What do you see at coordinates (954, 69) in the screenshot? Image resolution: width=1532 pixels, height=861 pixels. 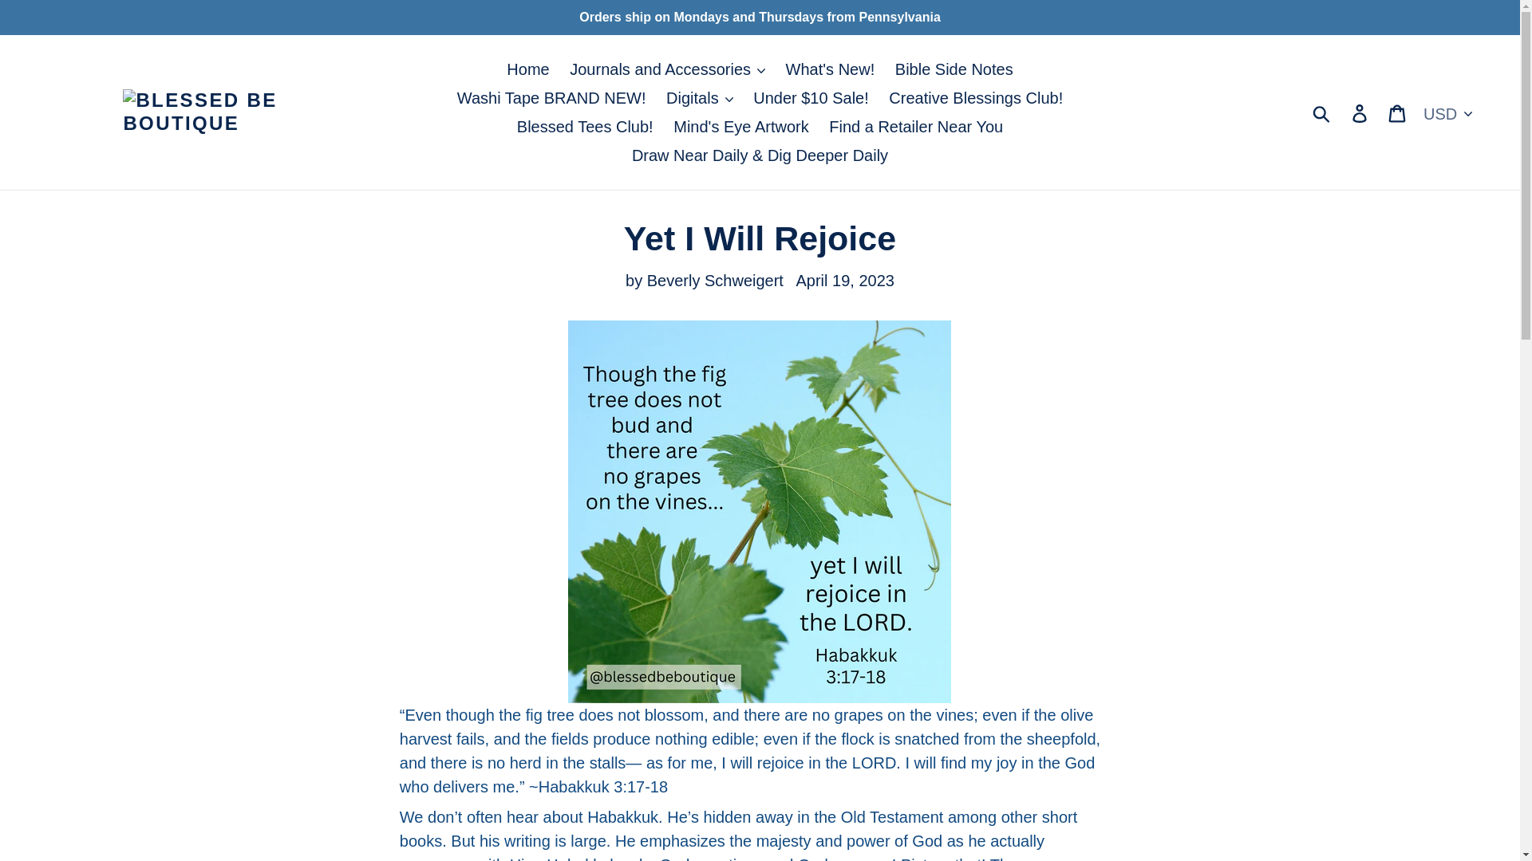 I see `Bible Side Notes` at bounding box center [954, 69].